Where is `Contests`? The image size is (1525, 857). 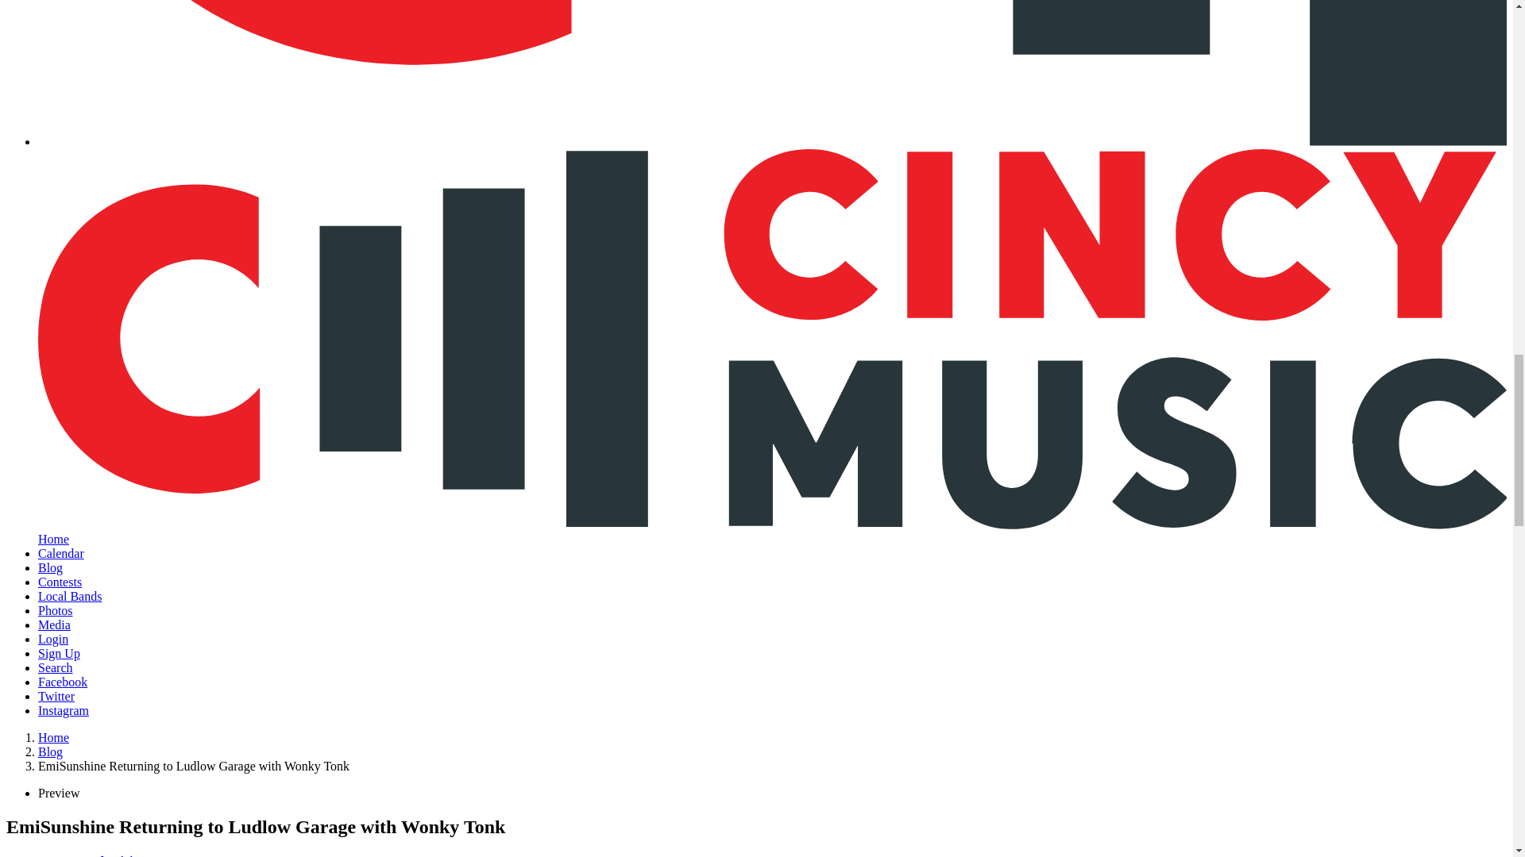
Contests is located at coordinates (60, 581).